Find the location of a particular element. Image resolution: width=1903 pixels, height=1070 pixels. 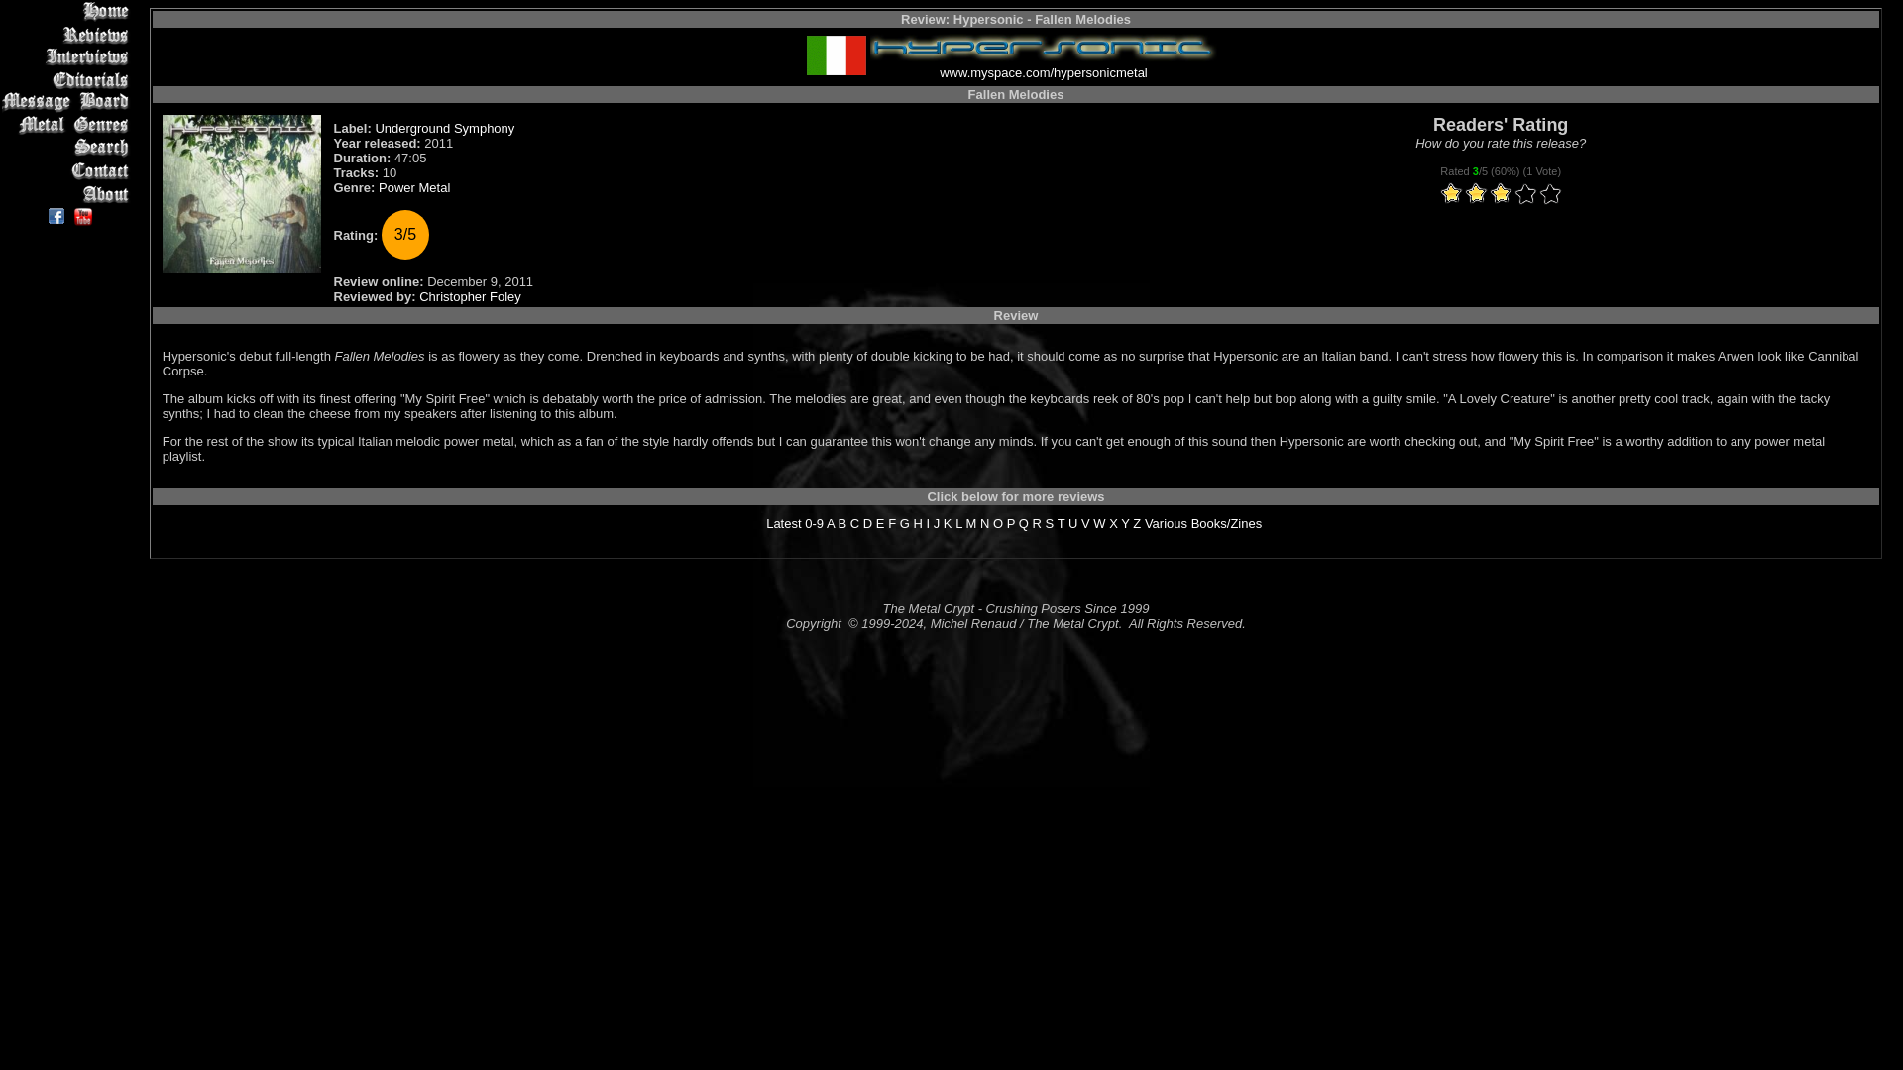

F is located at coordinates (892, 523).